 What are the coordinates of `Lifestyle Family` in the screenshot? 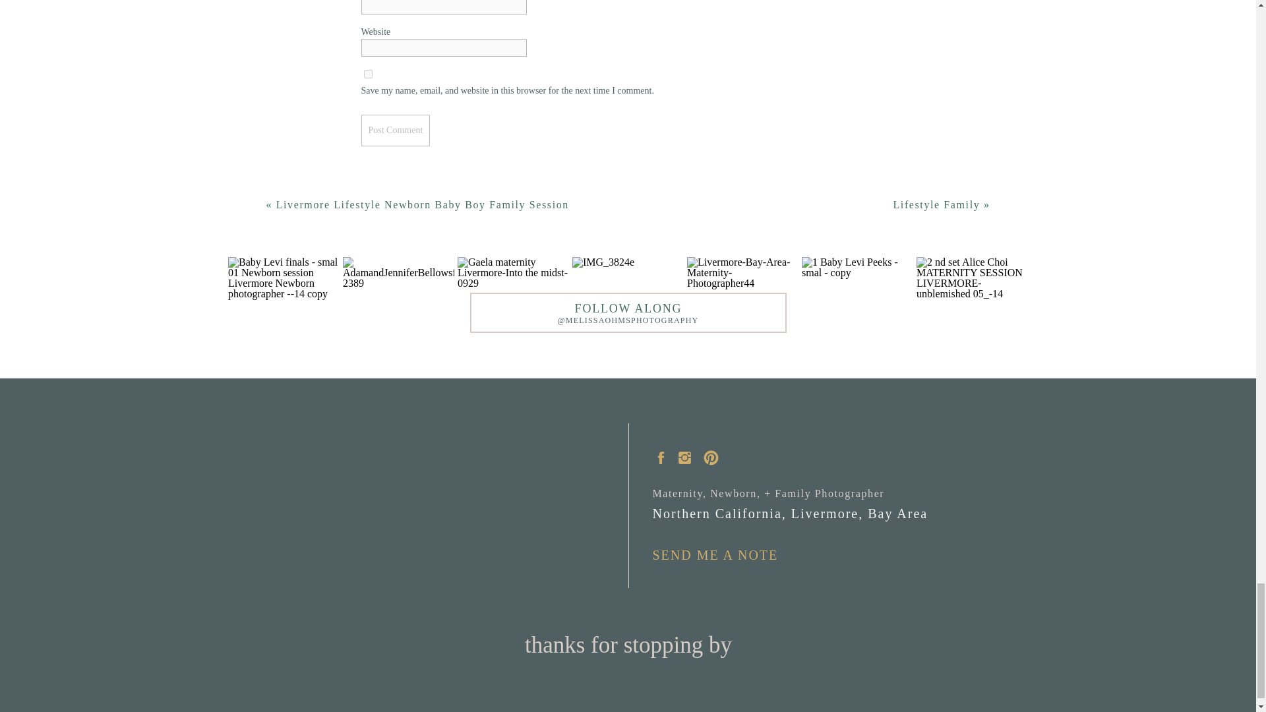 It's located at (936, 204).